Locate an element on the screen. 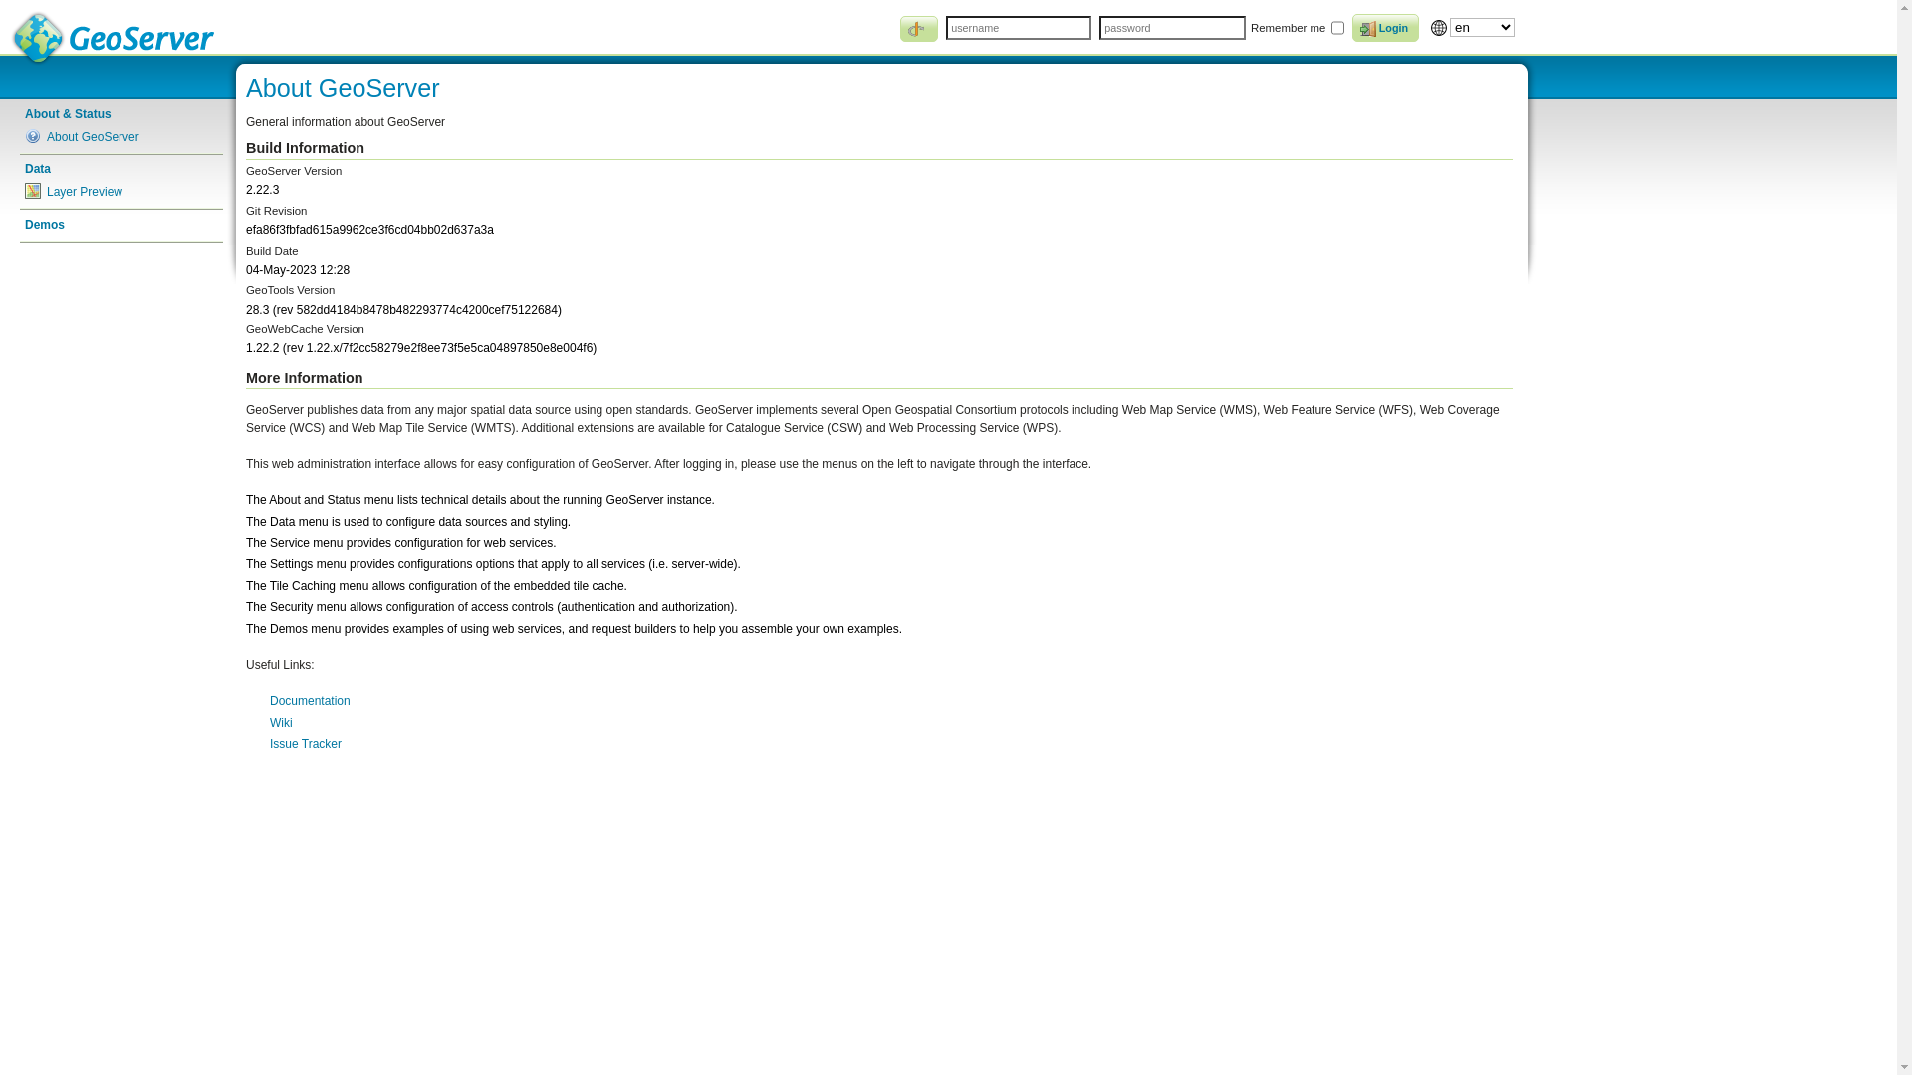 The image size is (1912, 1075). Layer Preview is located at coordinates (121, 192).